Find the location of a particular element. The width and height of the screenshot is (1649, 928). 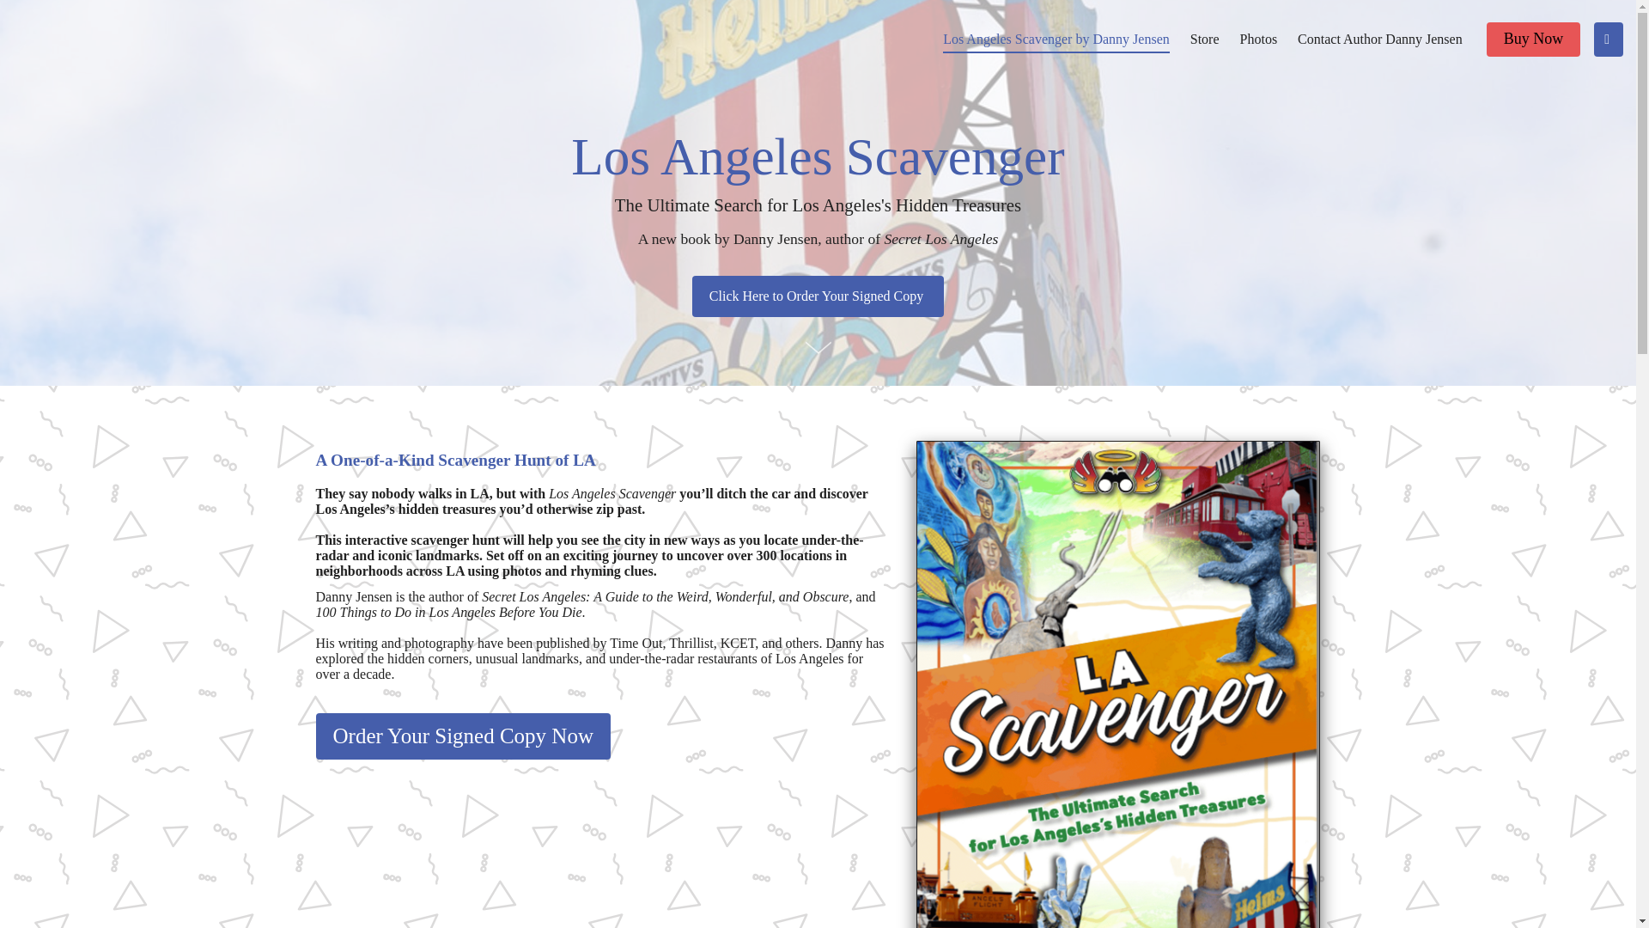

Order Your Signed Copy Now is located at coordinates (463, 736).